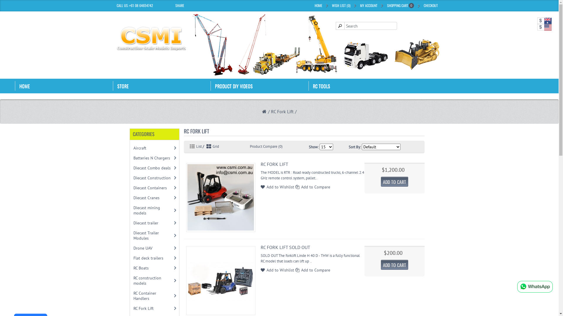 Image resolution: width=563 pixels, height=316 pixels. I want to click on RC Fork lift  SOLD OUT , so click(221, 281).